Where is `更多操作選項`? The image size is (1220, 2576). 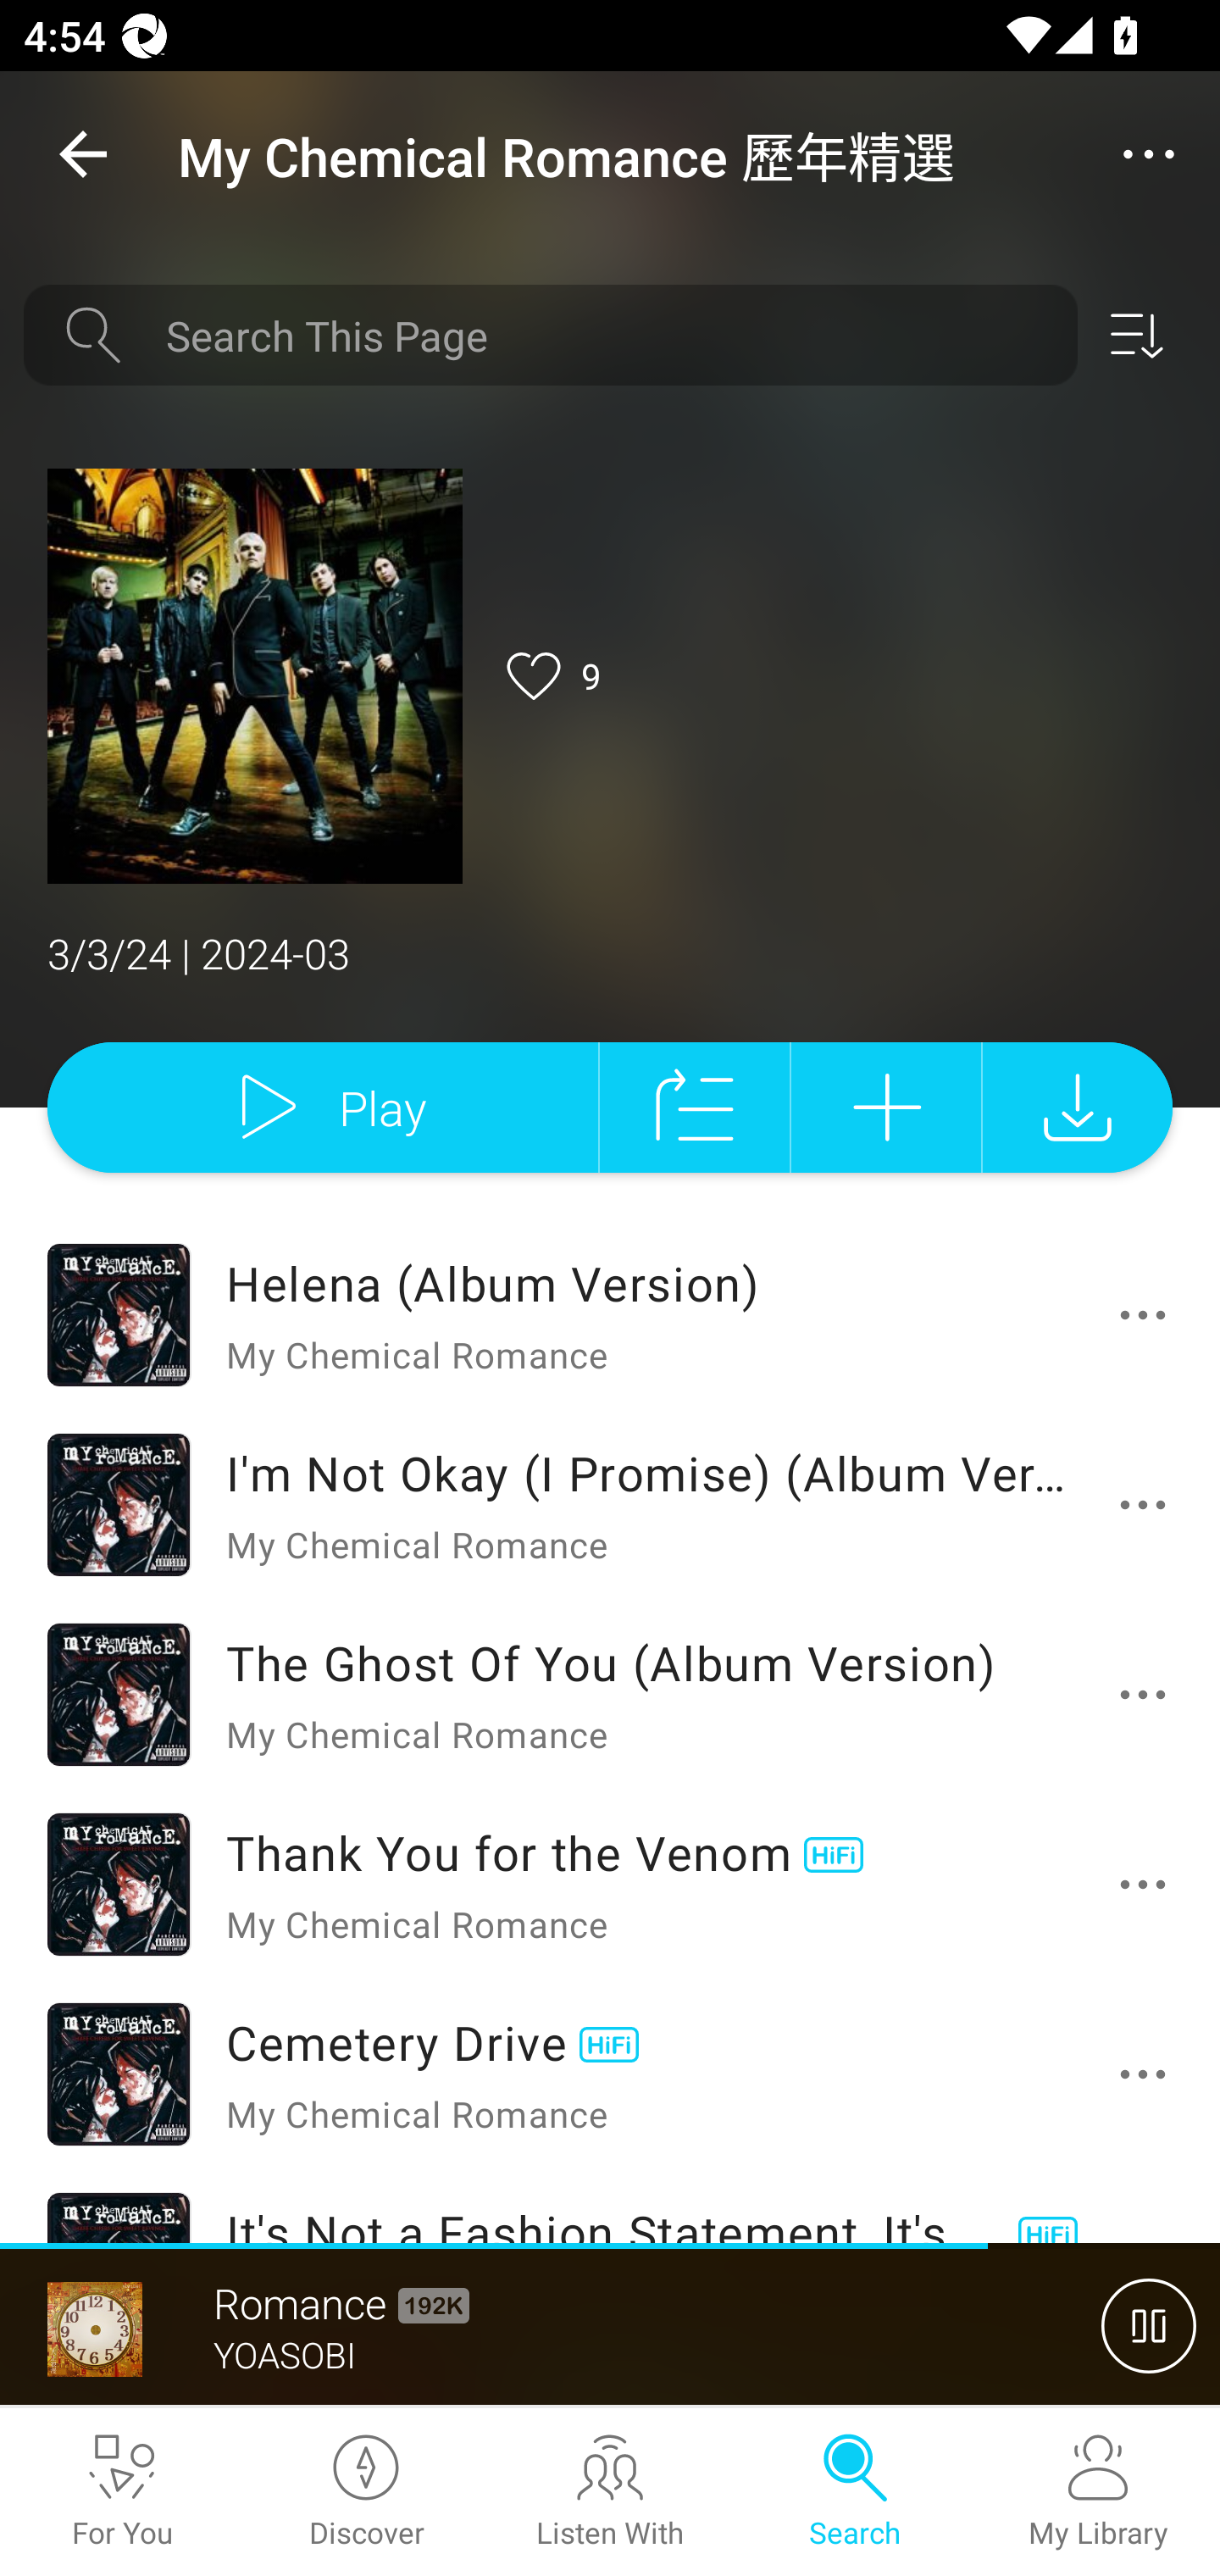
更多操作選項 is located at coordinates (1149, 1695).